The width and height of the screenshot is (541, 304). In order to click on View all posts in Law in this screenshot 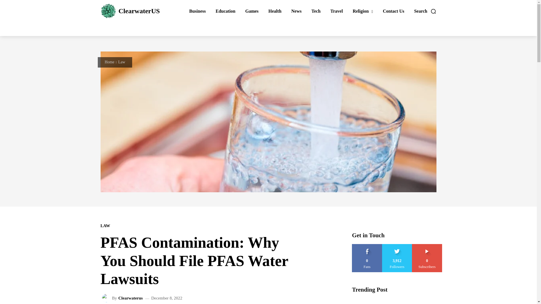, I will do `click(121, 62)`.